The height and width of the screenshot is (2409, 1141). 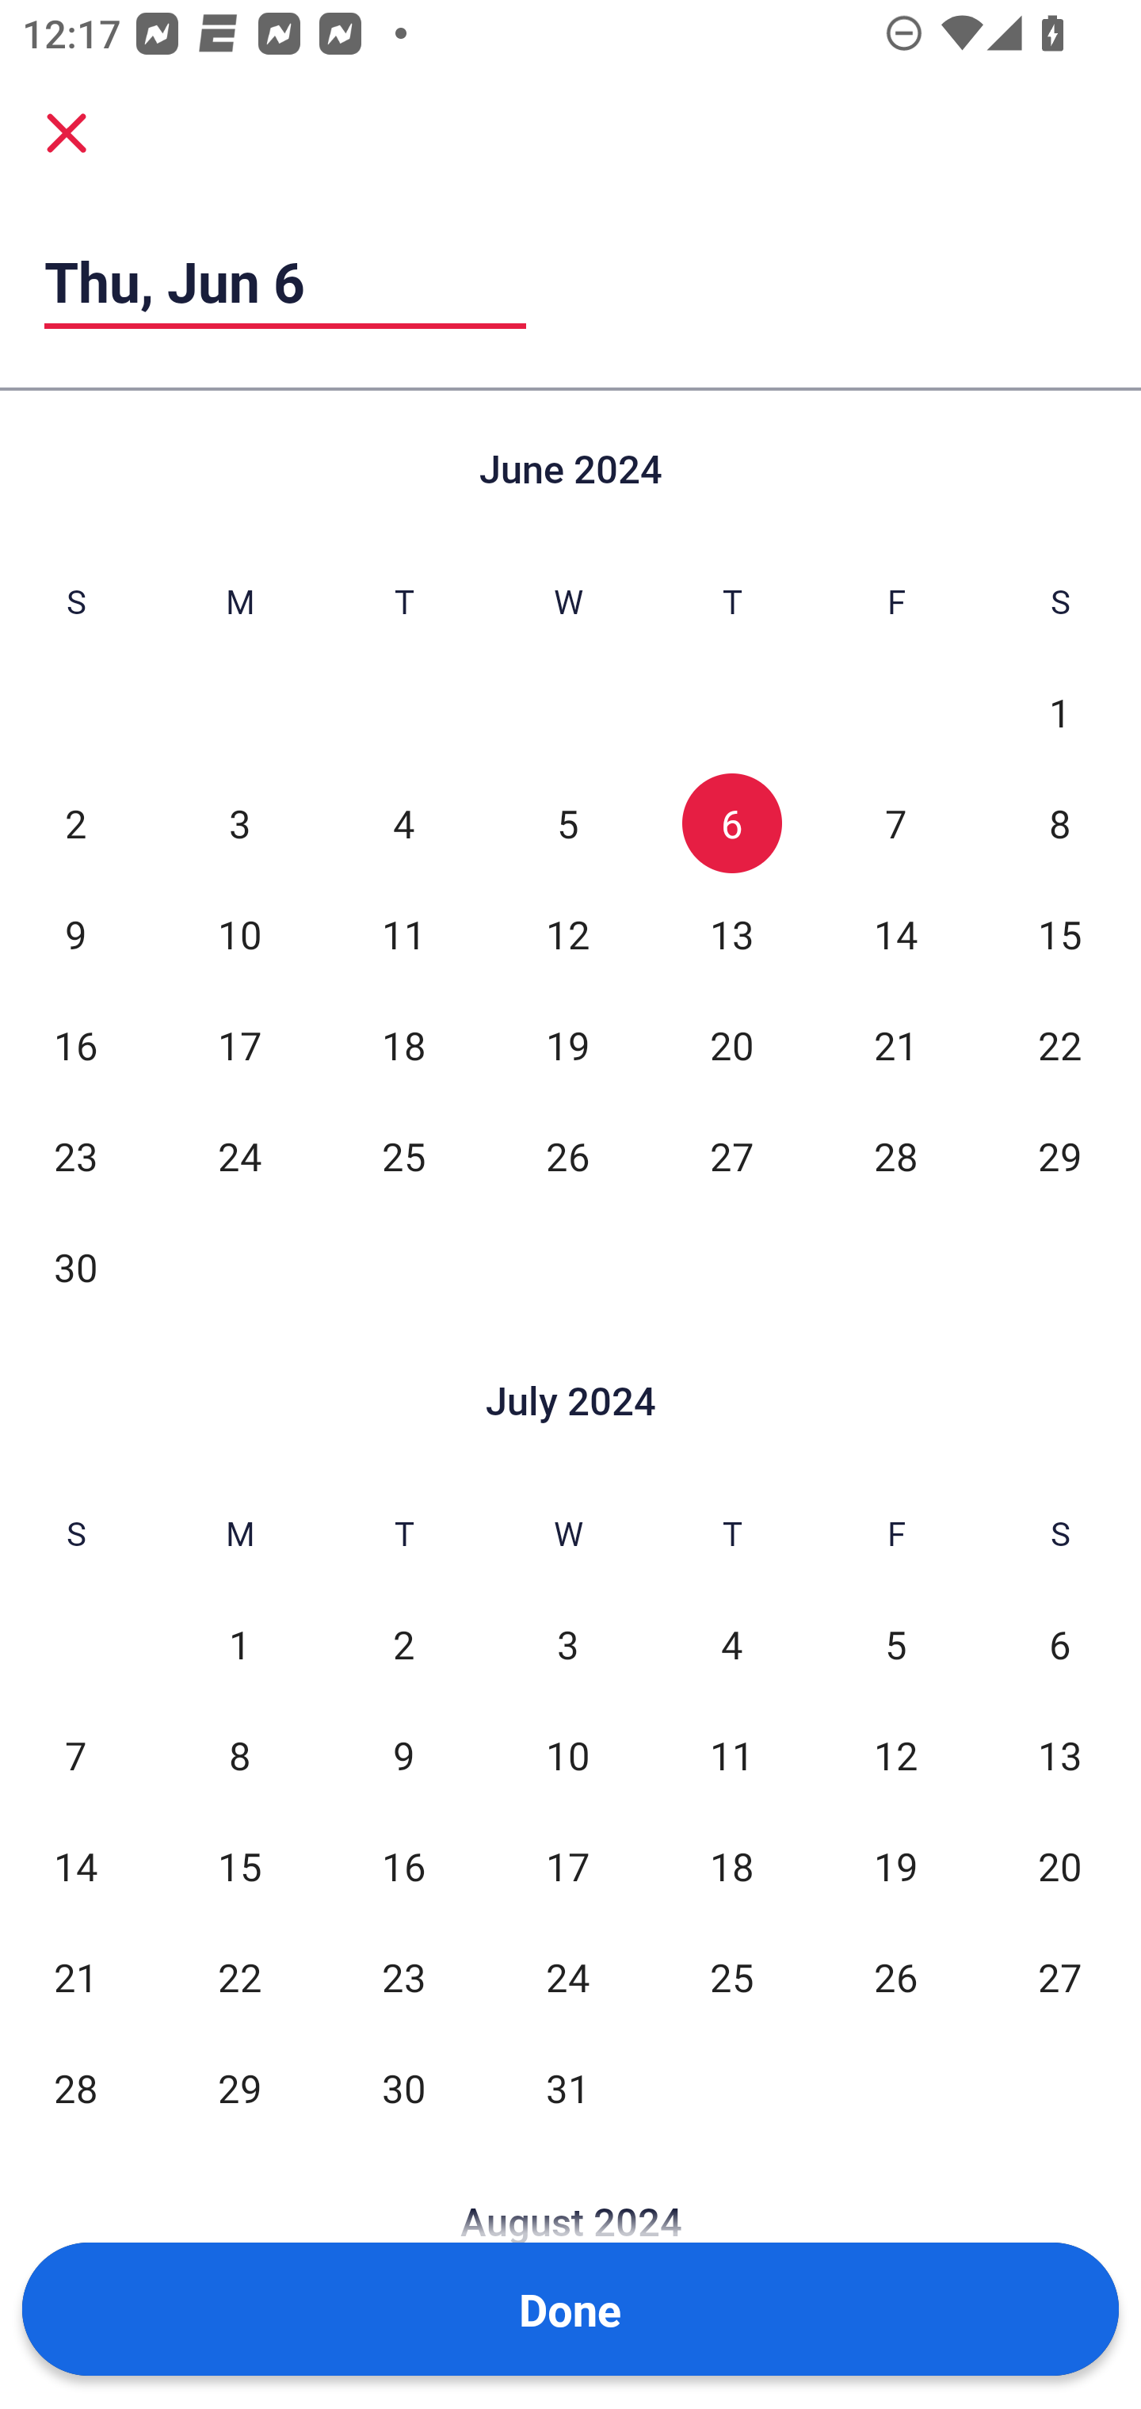 What do you see at coordinates (731, 1756) in the screenshot?
I see `11 Thu, Jul 11, Not Selected` at bounding box center [731, 1756].